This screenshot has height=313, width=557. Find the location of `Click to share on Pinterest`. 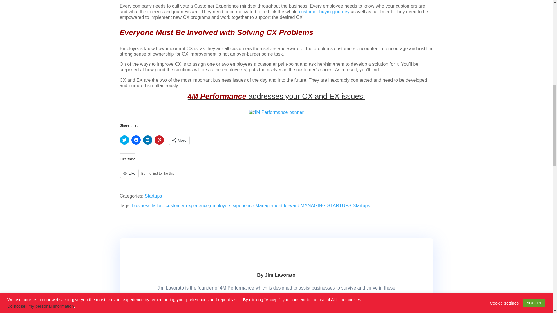

Click to share on Pinterest is located at coordinates (159, 140).